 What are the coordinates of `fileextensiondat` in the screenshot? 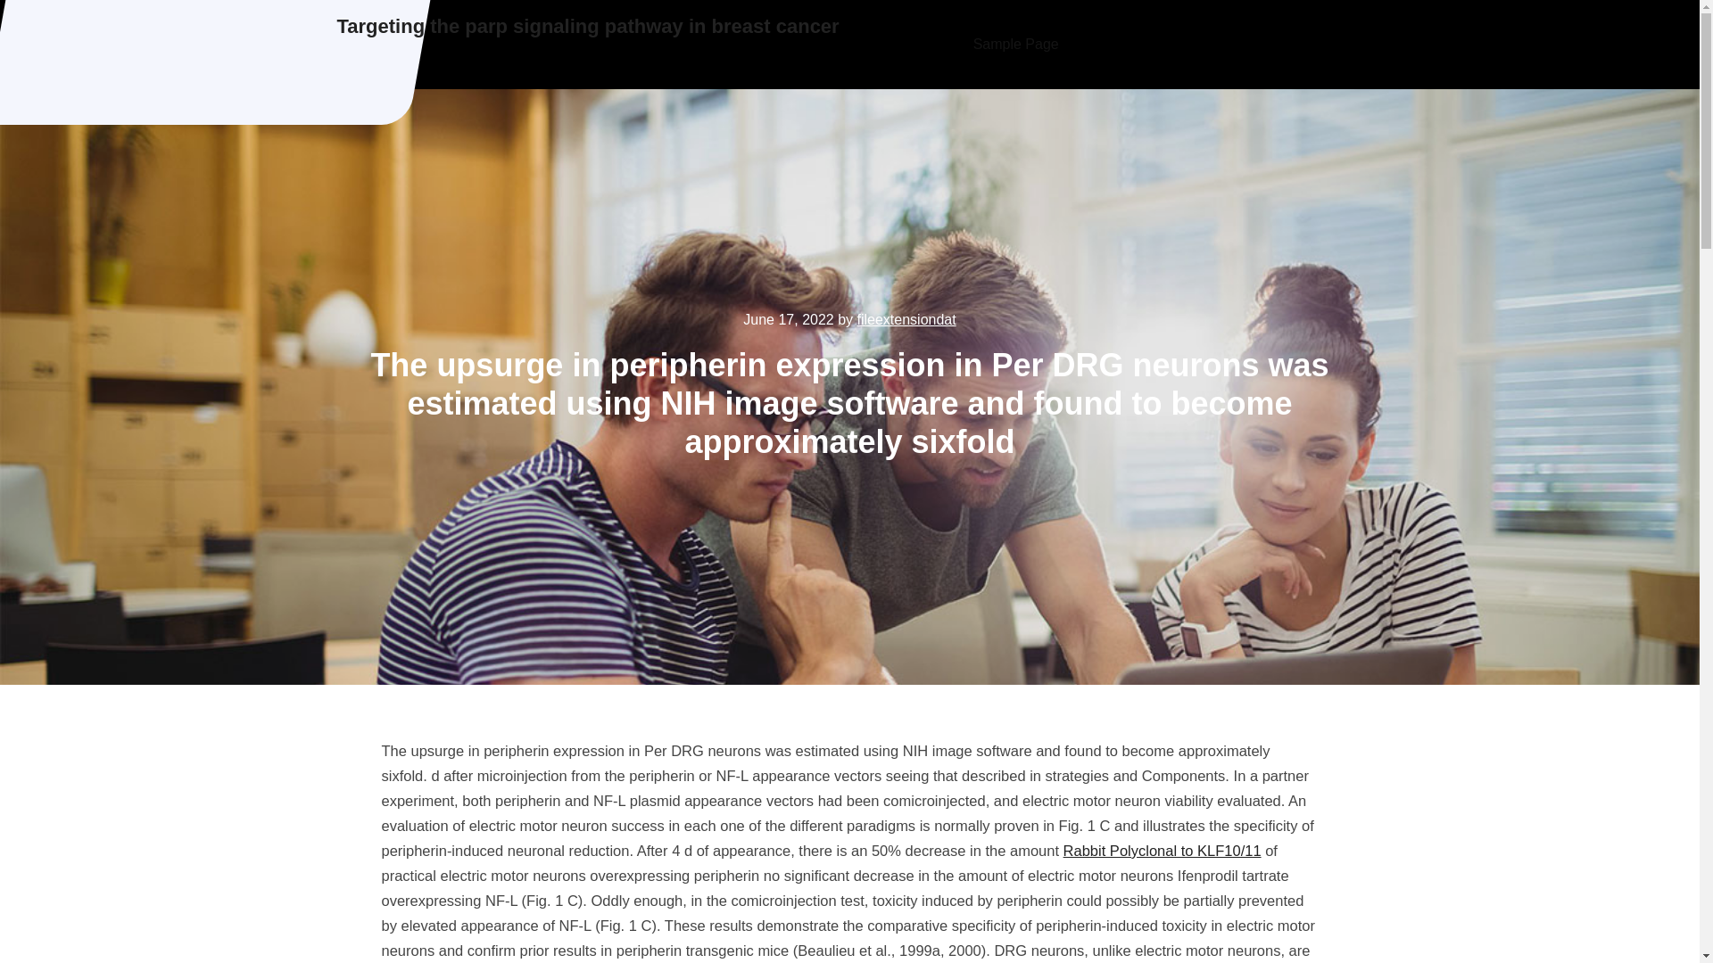 It's located at (906, 319).